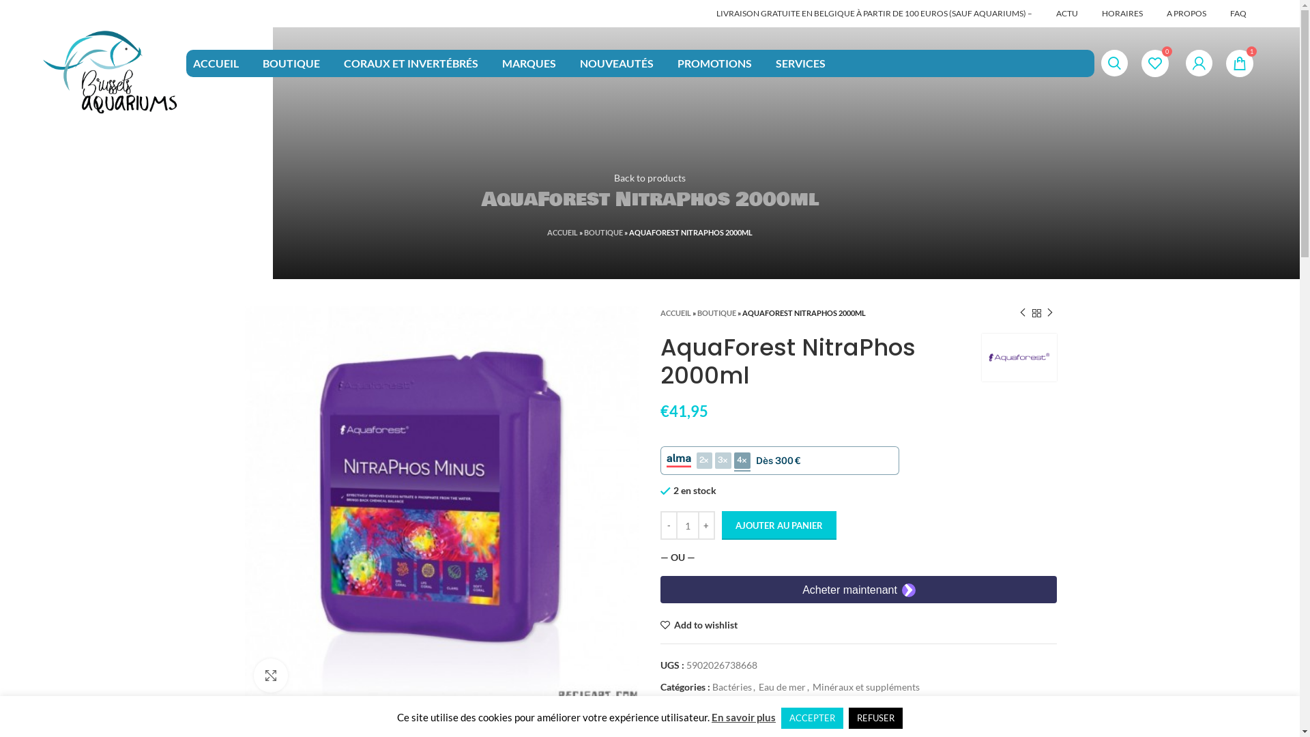 The width and height of the screenshot is (1310, 737). What do you see at coordinates (801, 63) in the screenshot?
I see `SERVICES` at bounding box center [801, 63].